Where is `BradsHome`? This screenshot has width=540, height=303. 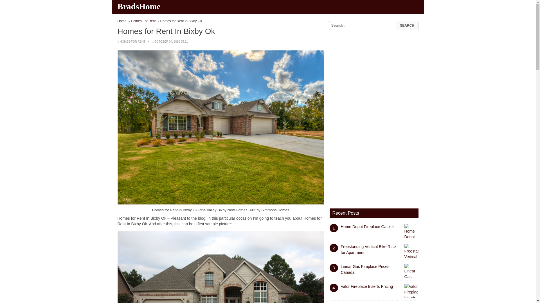 BradsHome is located at coordinates (139, 6).